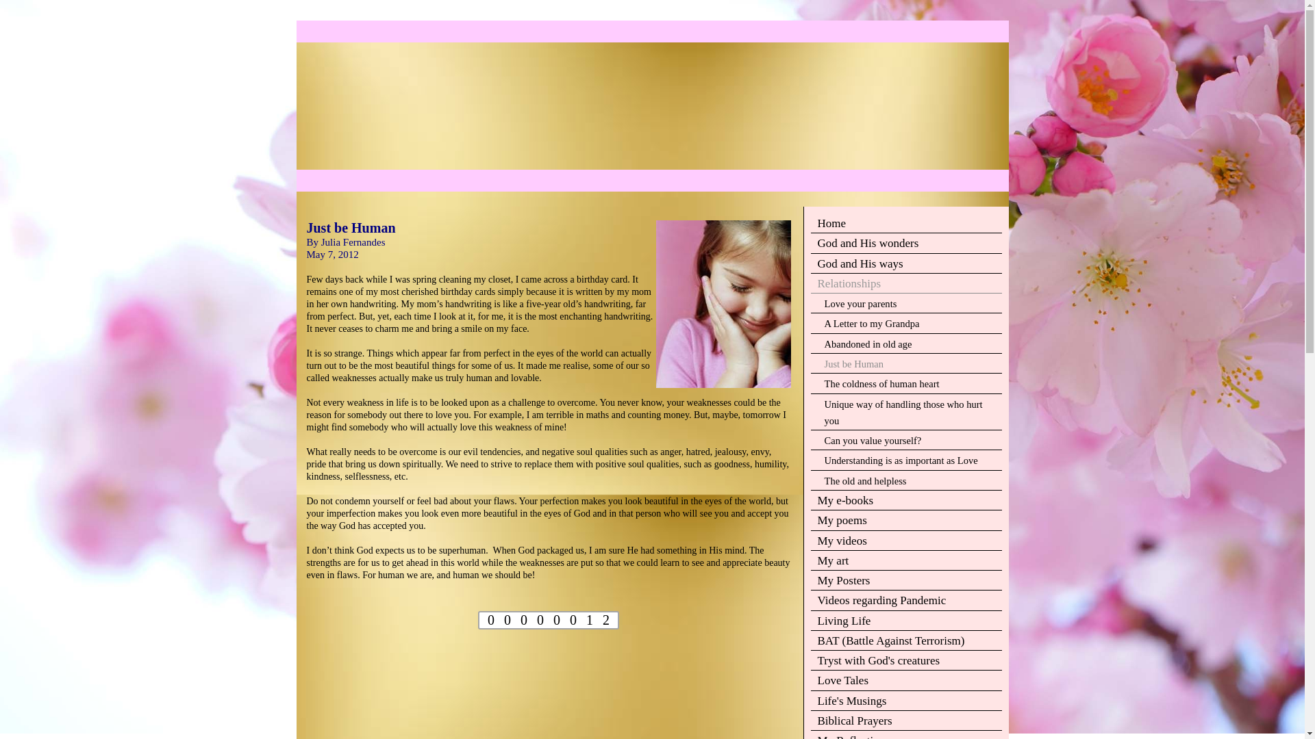 The width and height of the screenshot is (1315, 739). I want to click on Understanding is as important as Love, so click(907, 460).